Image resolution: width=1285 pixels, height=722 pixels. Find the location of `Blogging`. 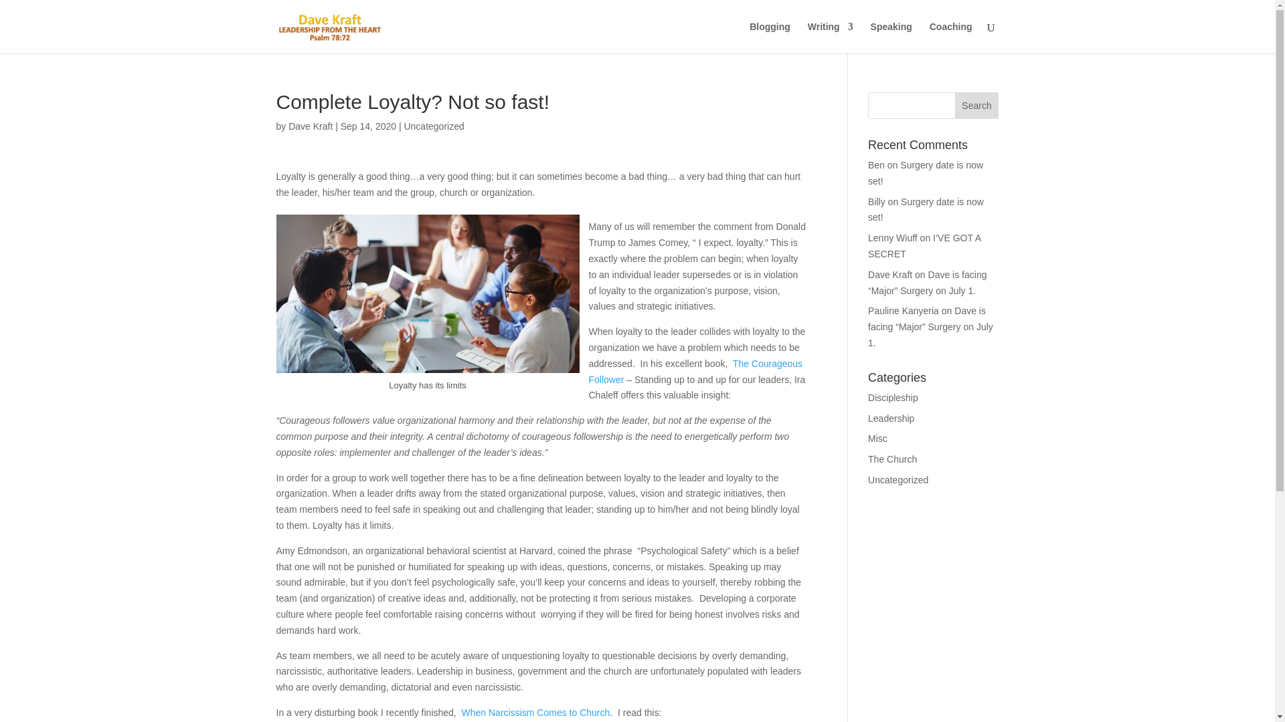

Blogging is located at coordinates (770, 37).